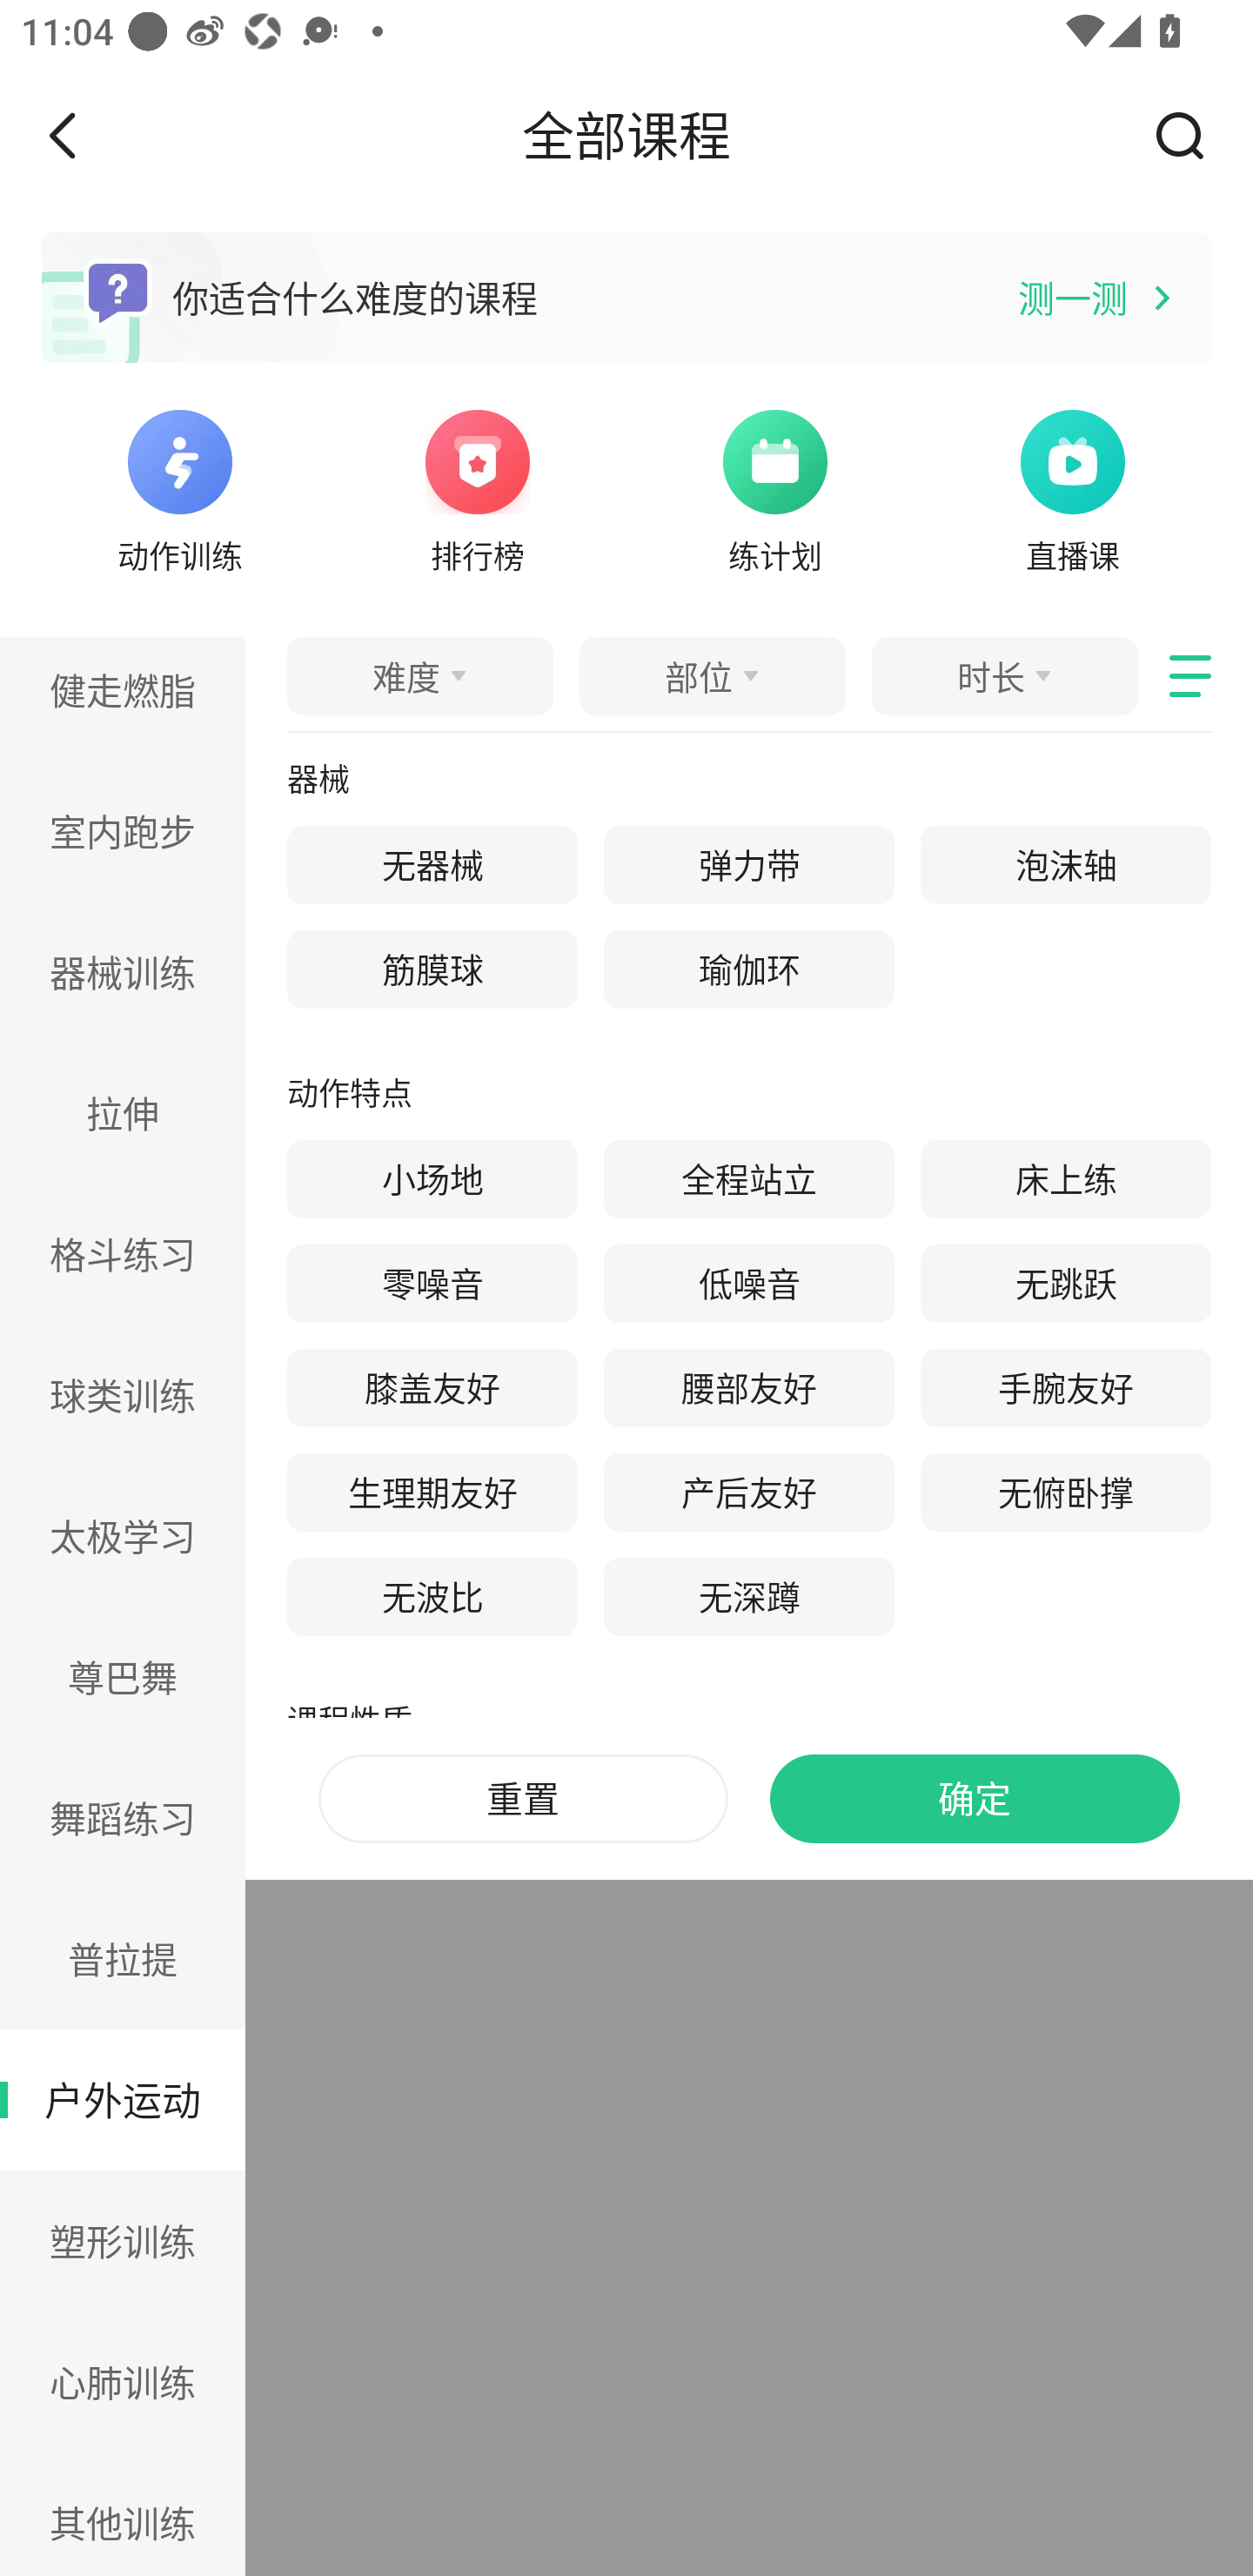 The width and height of the screenshot is (1253, 2576). I want to click on 舞蹈练习, so click(123, 1817).